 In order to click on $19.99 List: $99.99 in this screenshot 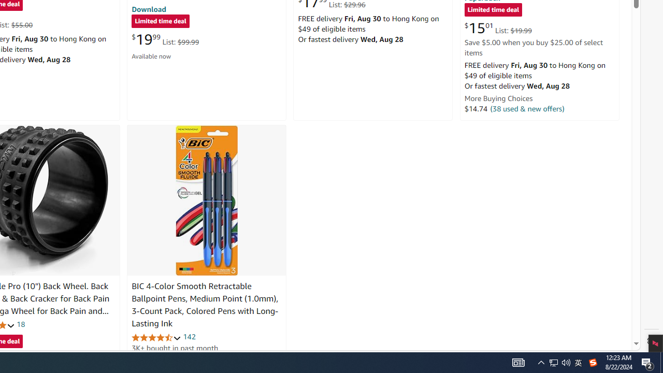, I will do `click(165, 39)`.